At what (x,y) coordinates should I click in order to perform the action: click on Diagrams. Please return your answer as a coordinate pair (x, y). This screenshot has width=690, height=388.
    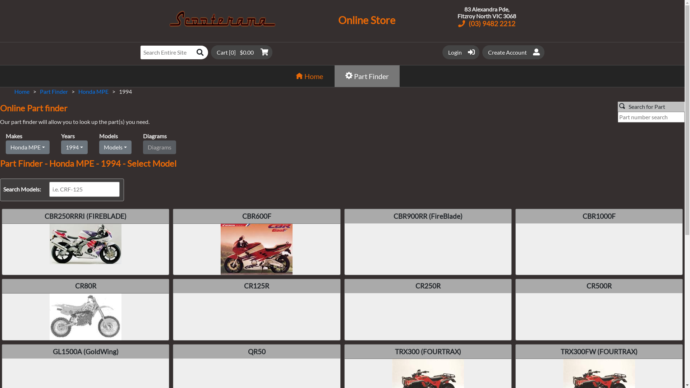
    Looking at the image, I should click on (160, 147).